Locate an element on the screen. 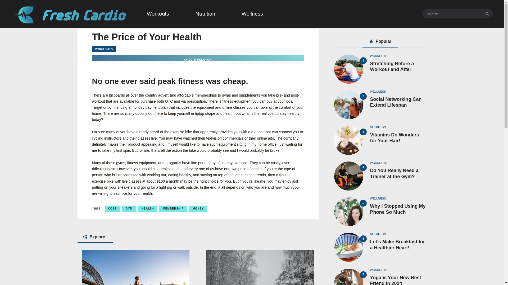 This screenshot has width=508, height=285. View all posts in Workouts is located at coordinates (378, 56).